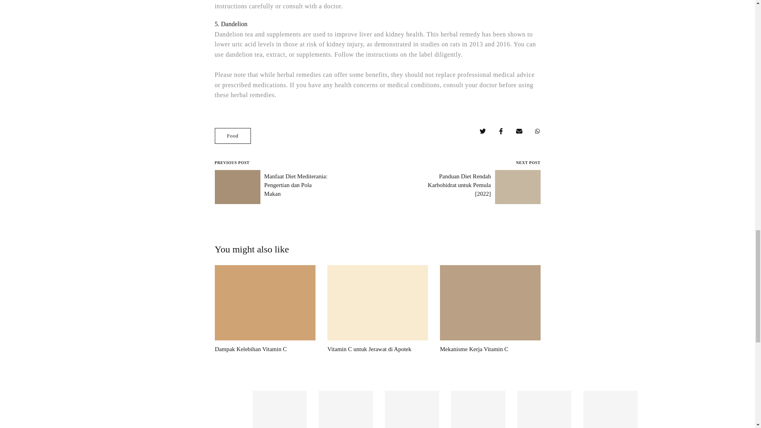 Image resolution: width=761 pixels, height=428 pixels. I want to click on Dampak Kelebihan Vitamin C, so click(250, 349).